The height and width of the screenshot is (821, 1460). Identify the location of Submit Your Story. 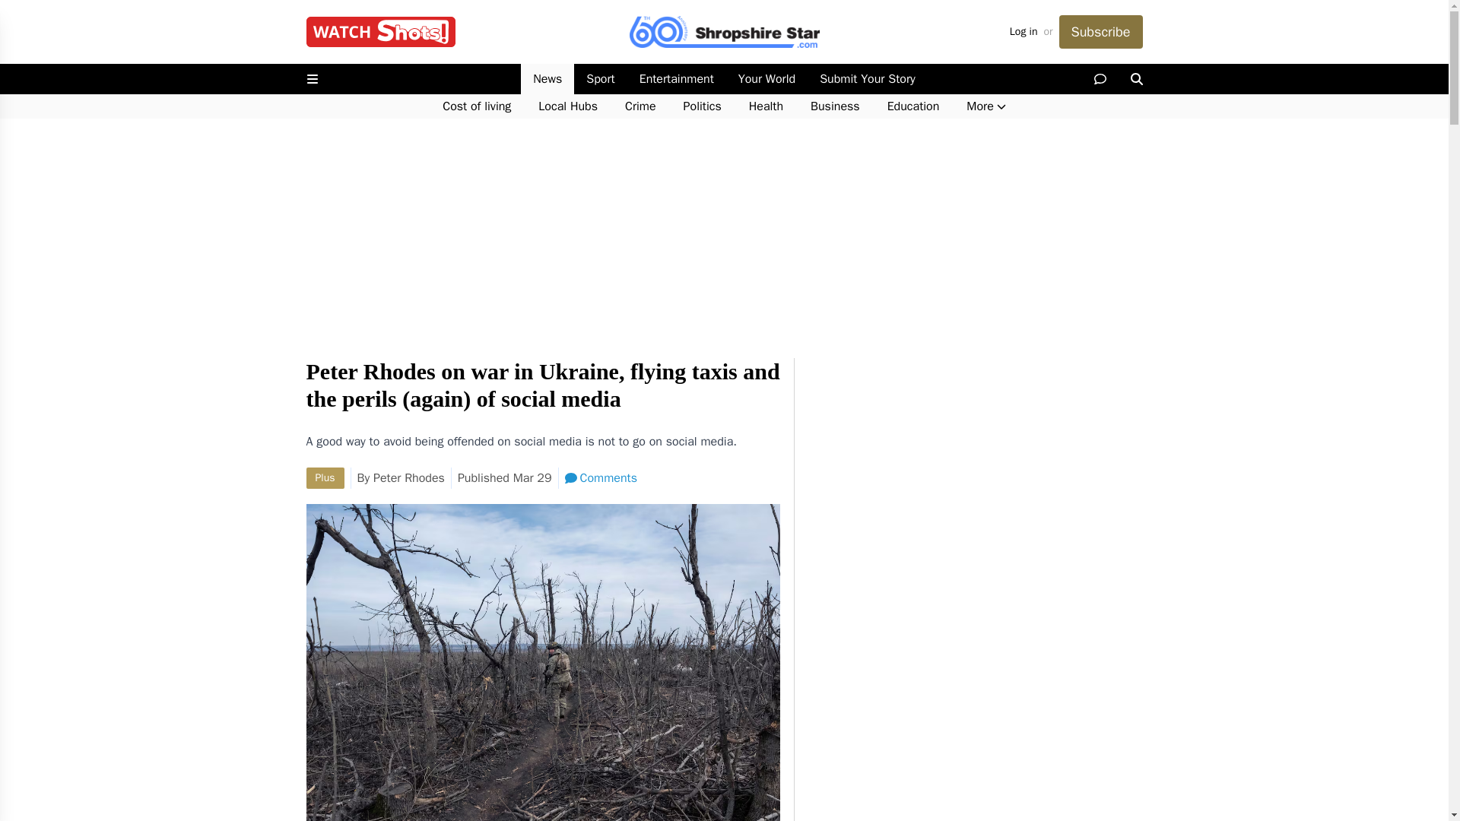
(867, 79).